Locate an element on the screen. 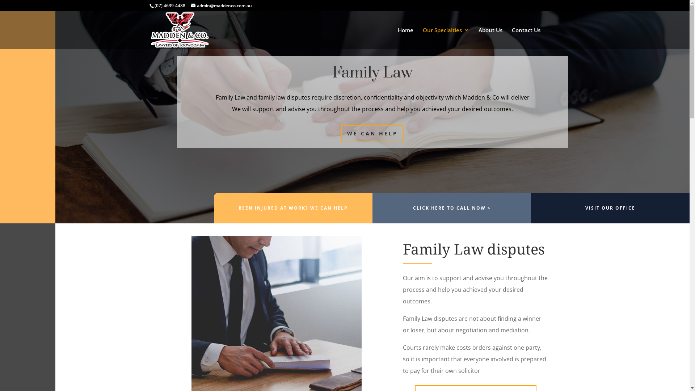  Our Specialties is located at coordinates (446, 38).